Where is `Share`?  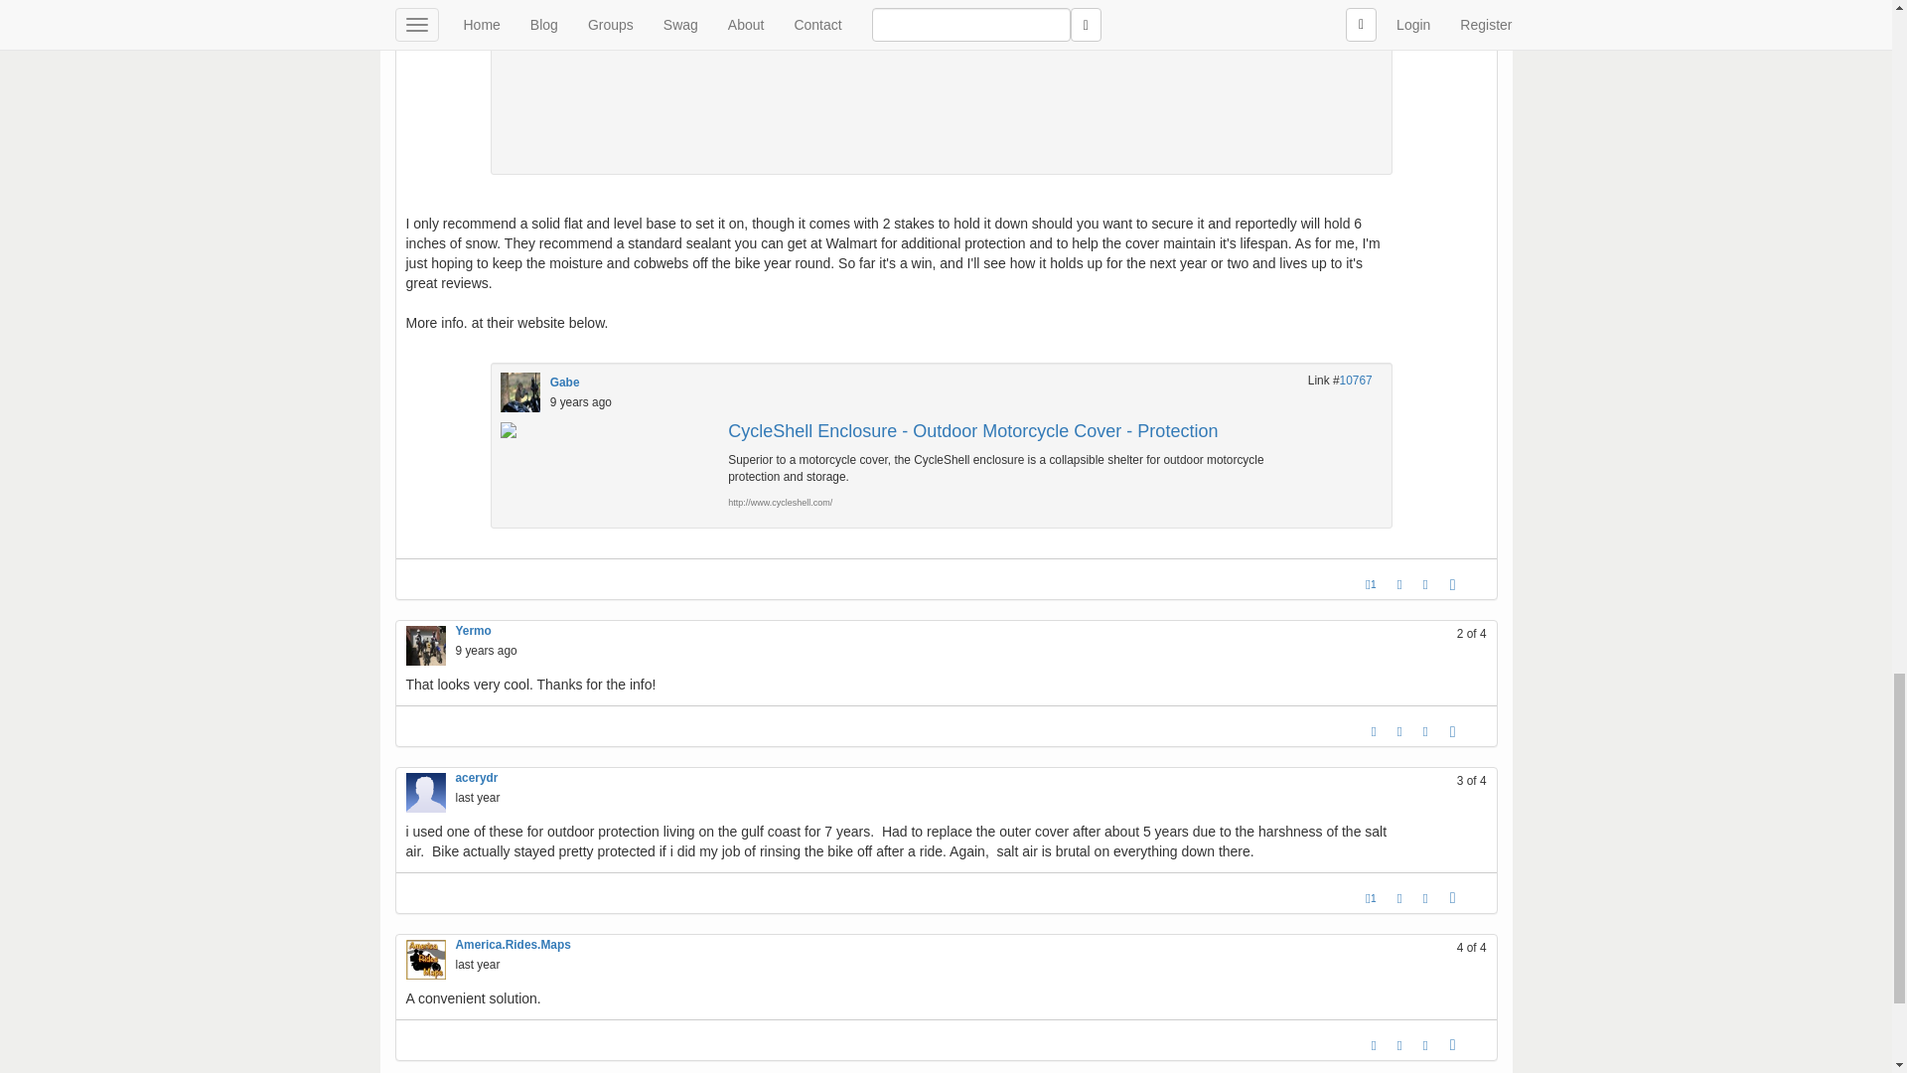 Share is located at coordinates (1452, 731).